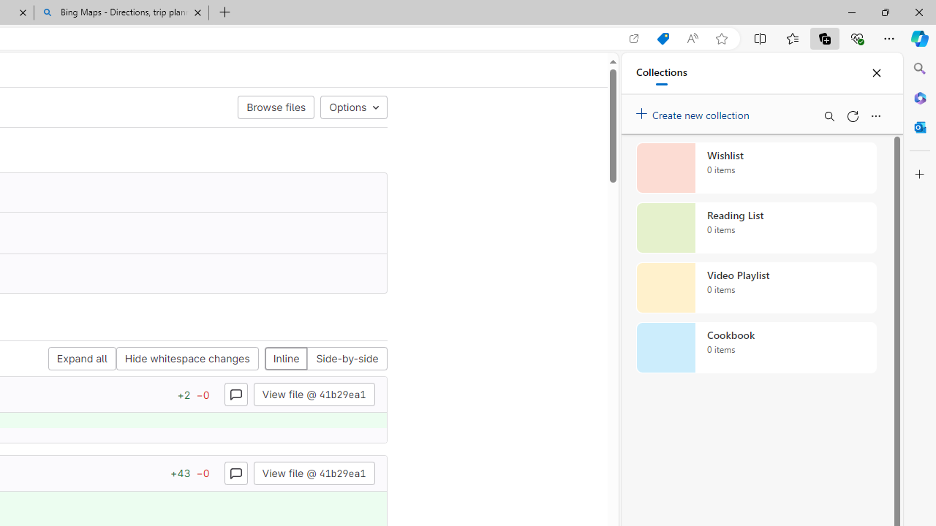 The image size is (936, 526). Describe the element at coordinates (286, 359) in the screenshot. I see `Inline` at that location.